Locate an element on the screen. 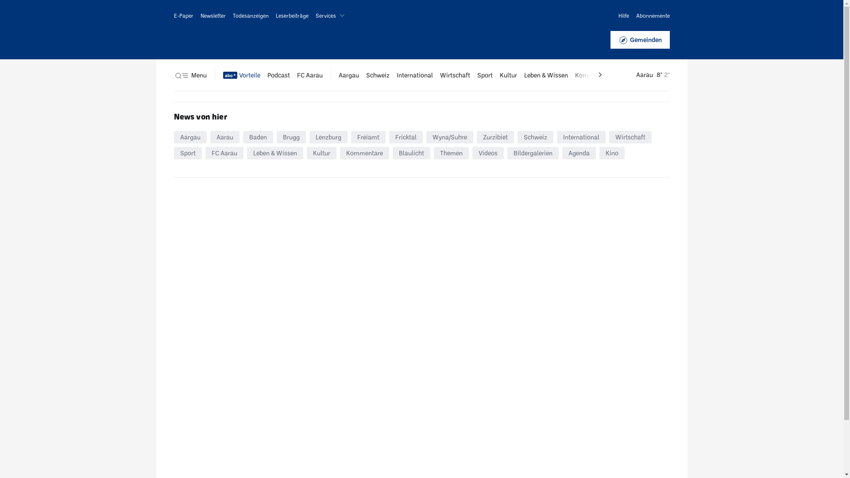 The image size is (850, 478). Videos is located at coordinates (488, 153).